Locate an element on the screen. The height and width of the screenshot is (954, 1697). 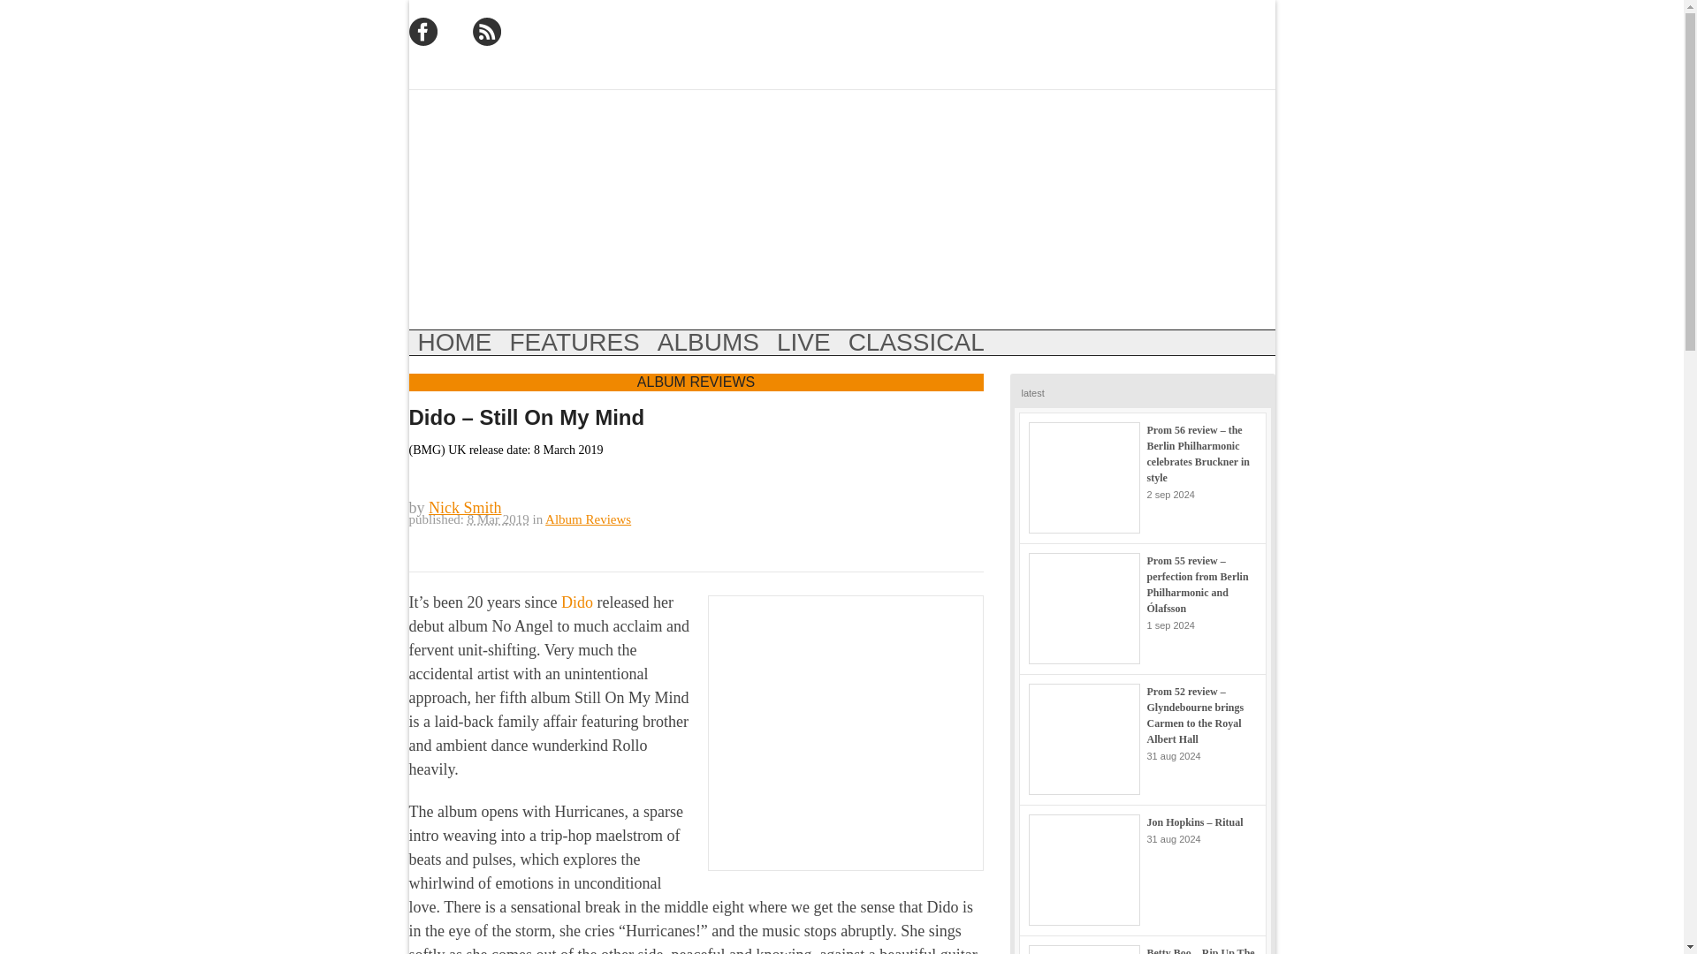
features and interviews is located at coordinates (575, 342).